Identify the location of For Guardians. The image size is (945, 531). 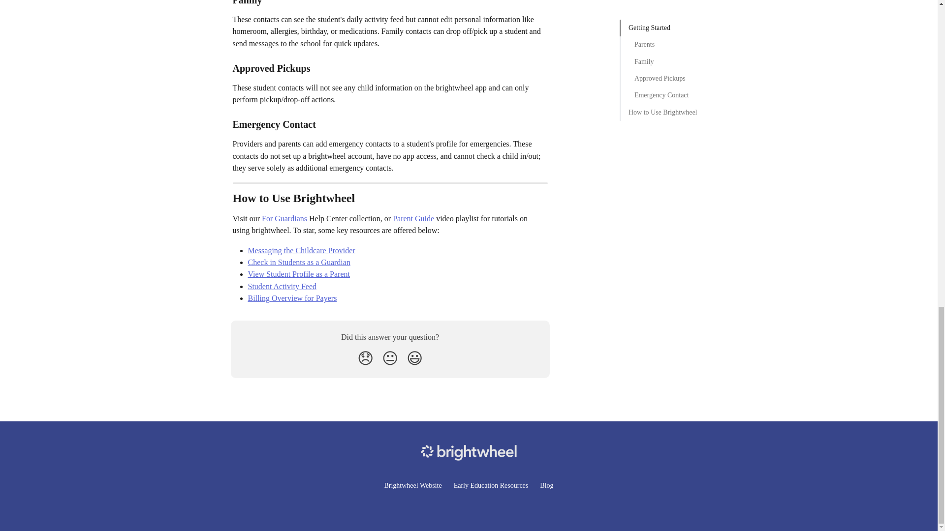
(284, 218).